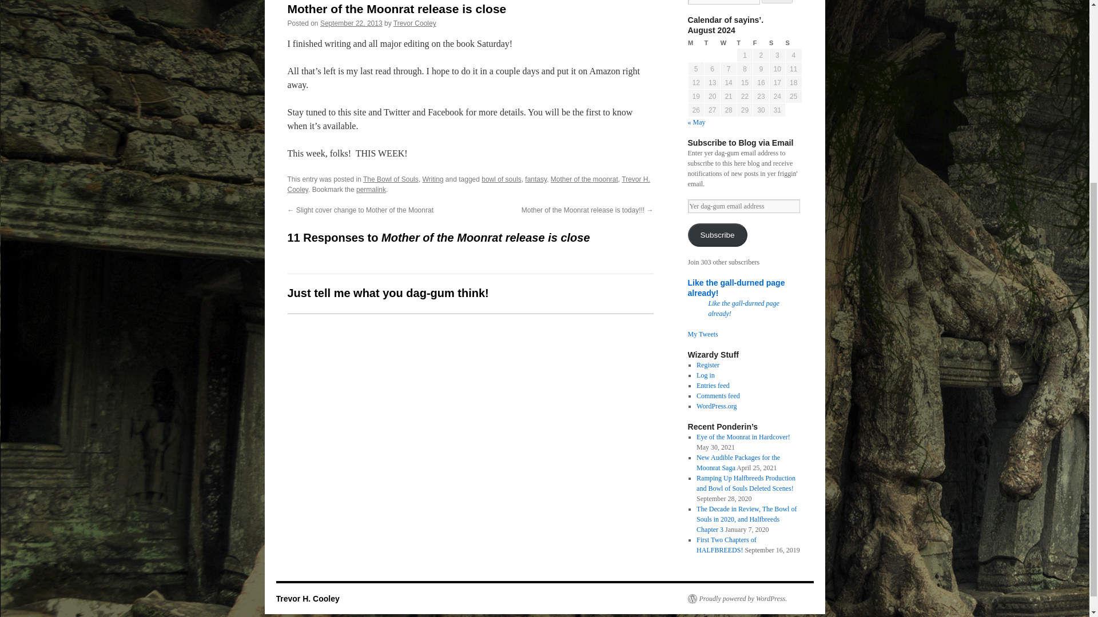  I want to click on Trevor Cooley, so click(414, 23).